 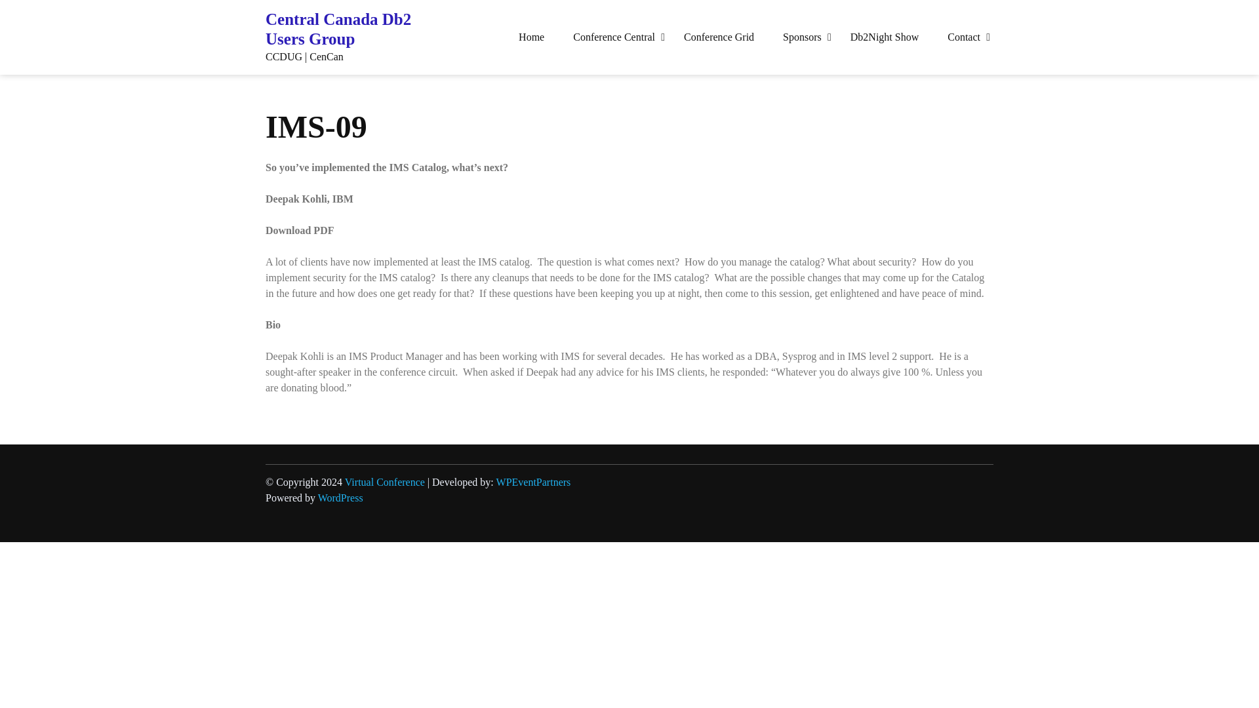 What do you see at coordinates (614, 37) in the screenshot?
I see `Conference Central` at bounding box center [614, 37].